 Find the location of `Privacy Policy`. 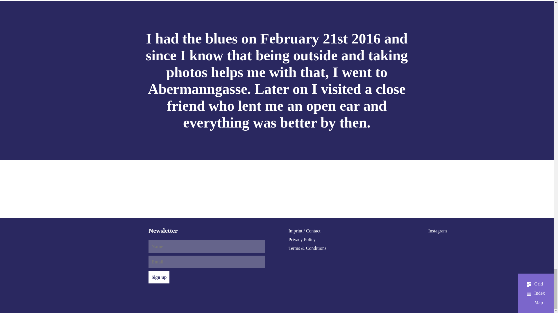

Privacy Policy is located at coordinates (302, 239).